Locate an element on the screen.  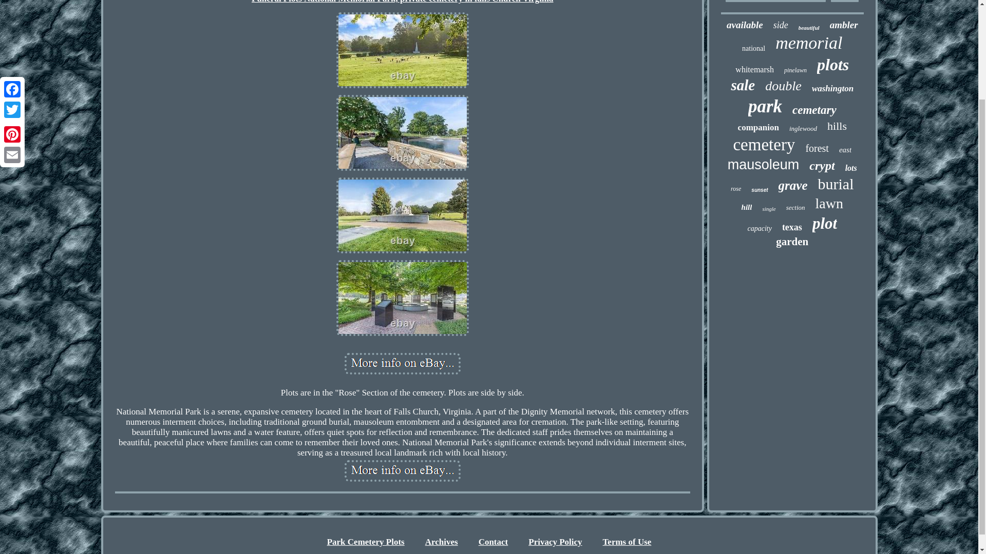
hills is located at coordinates (837, 126).